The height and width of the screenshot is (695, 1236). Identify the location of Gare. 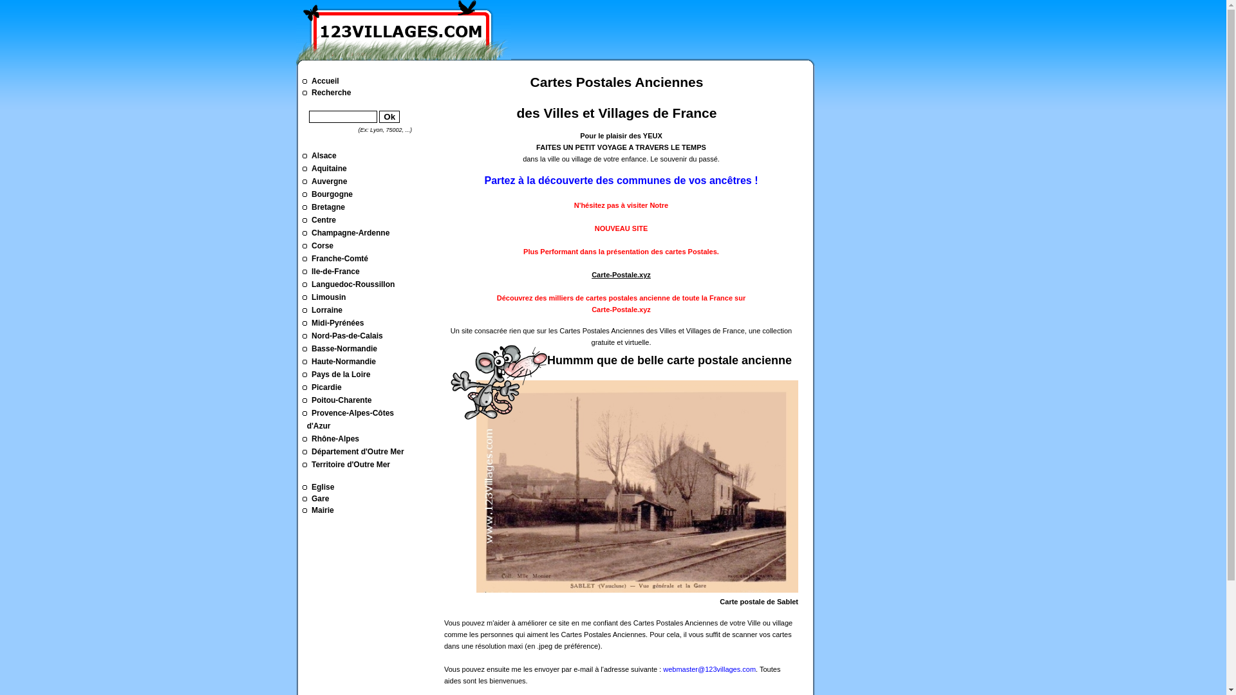
(364, 498).